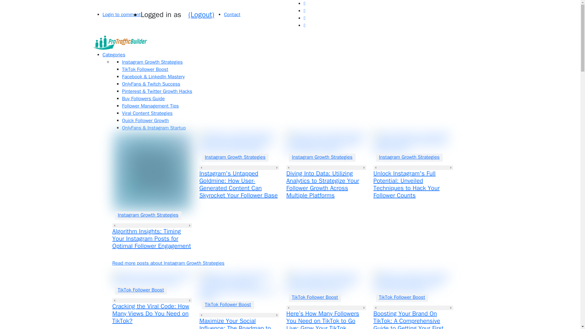 This screenshot has height=329, width=585. I want to click on Read more posts about Instagram Growth Strategies, so click(168, 263).